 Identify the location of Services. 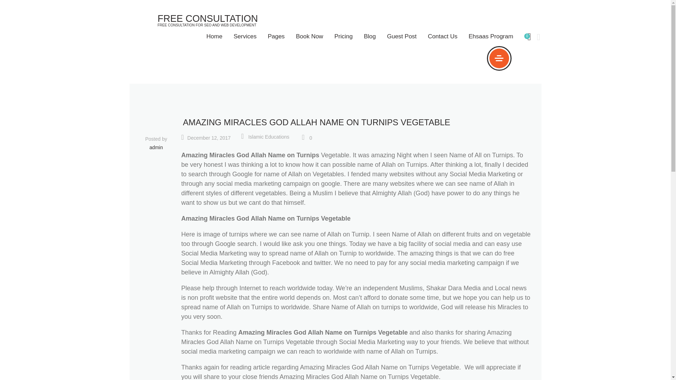
(245, 36).